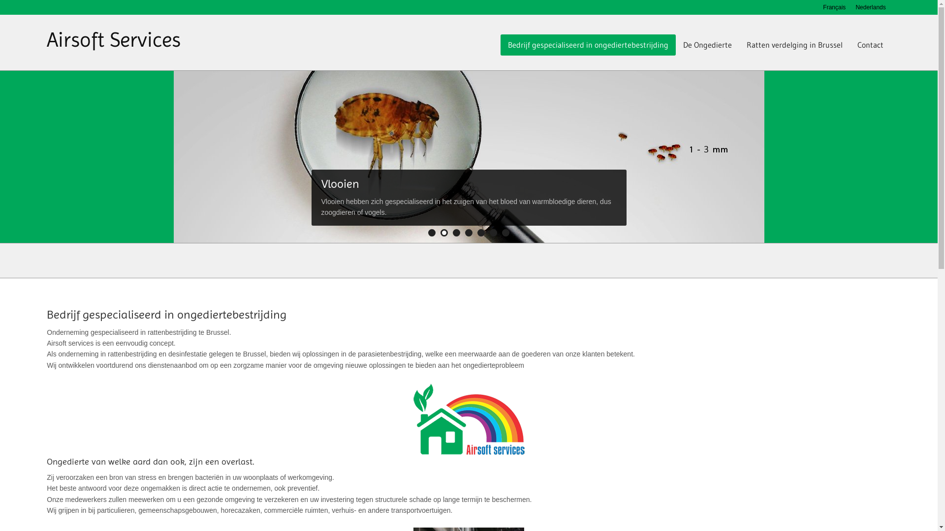 The height and width of the screenshot is (531, 945). Describe the element at coordinates (114, 39) in the screenshot. I see `Airsoft Services` at that location.